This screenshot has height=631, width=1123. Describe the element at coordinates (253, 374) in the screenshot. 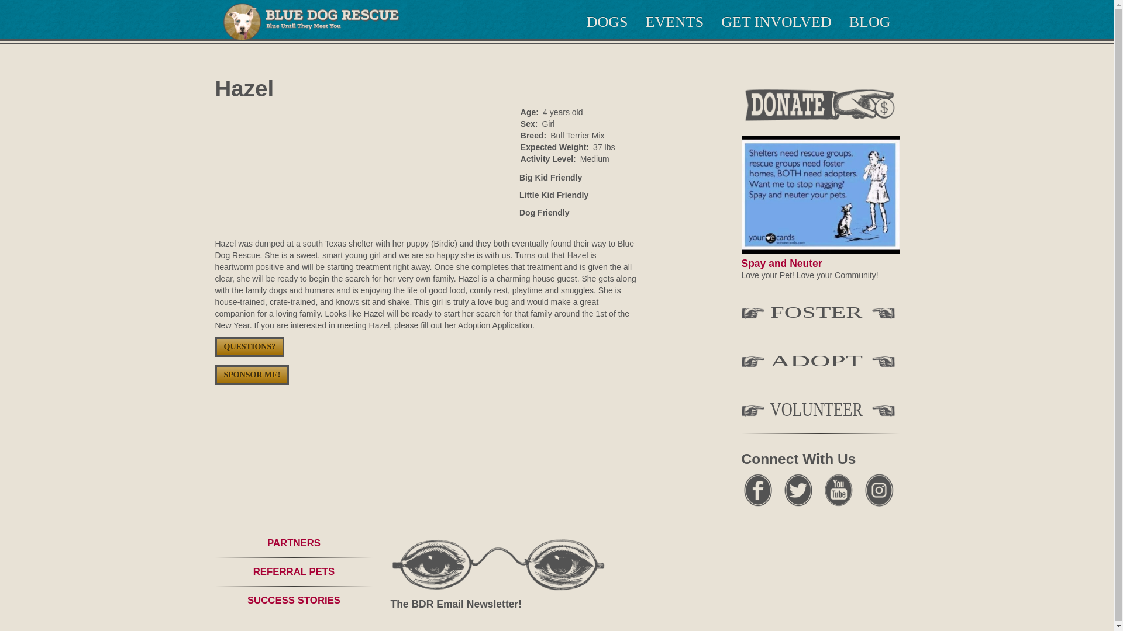

I see `SPONSOR ME!` at that location.